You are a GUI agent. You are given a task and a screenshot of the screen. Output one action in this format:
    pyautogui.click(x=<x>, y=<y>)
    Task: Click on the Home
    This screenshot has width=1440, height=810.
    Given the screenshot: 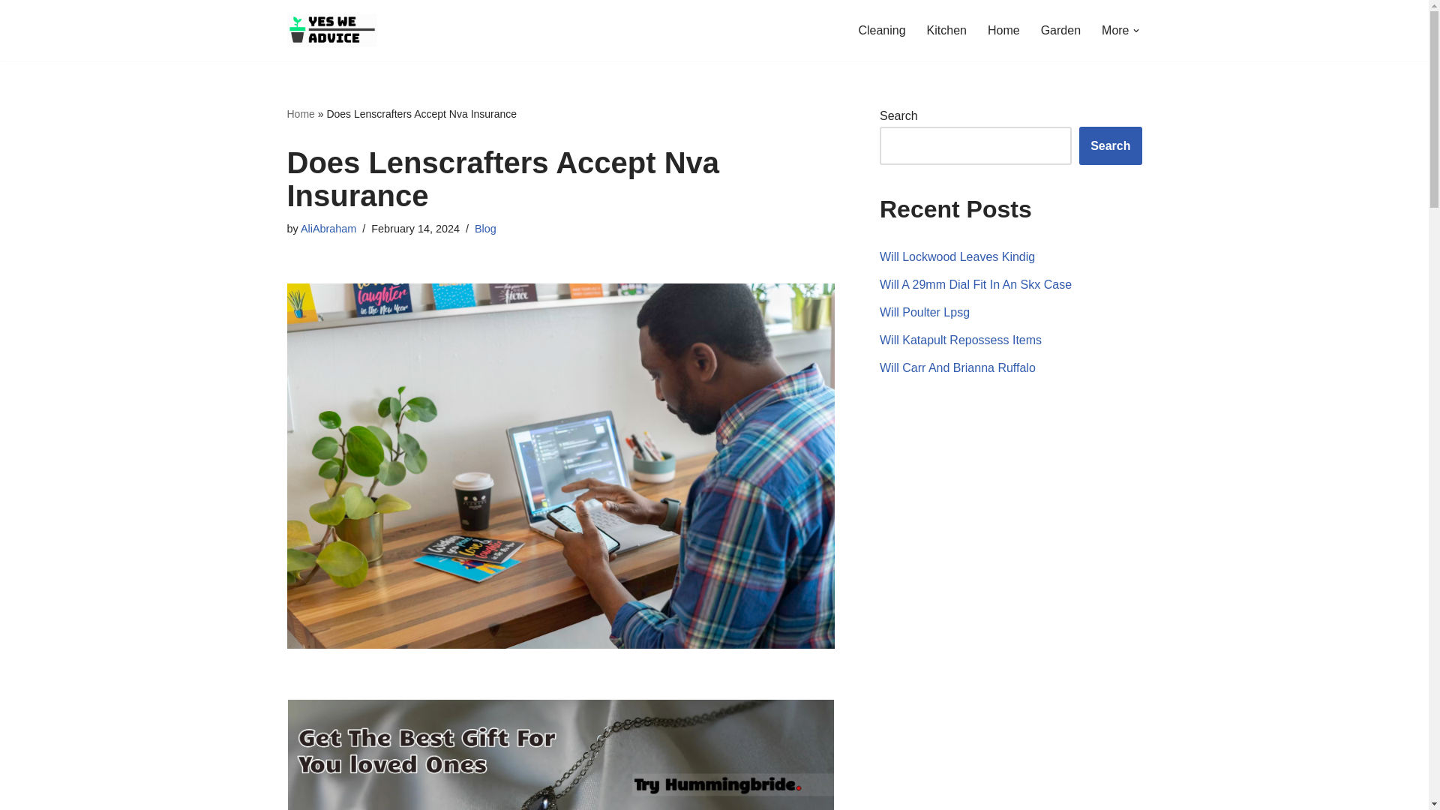 What is the action you would take?
    pyautogui.click(x=1003, y=30)
    